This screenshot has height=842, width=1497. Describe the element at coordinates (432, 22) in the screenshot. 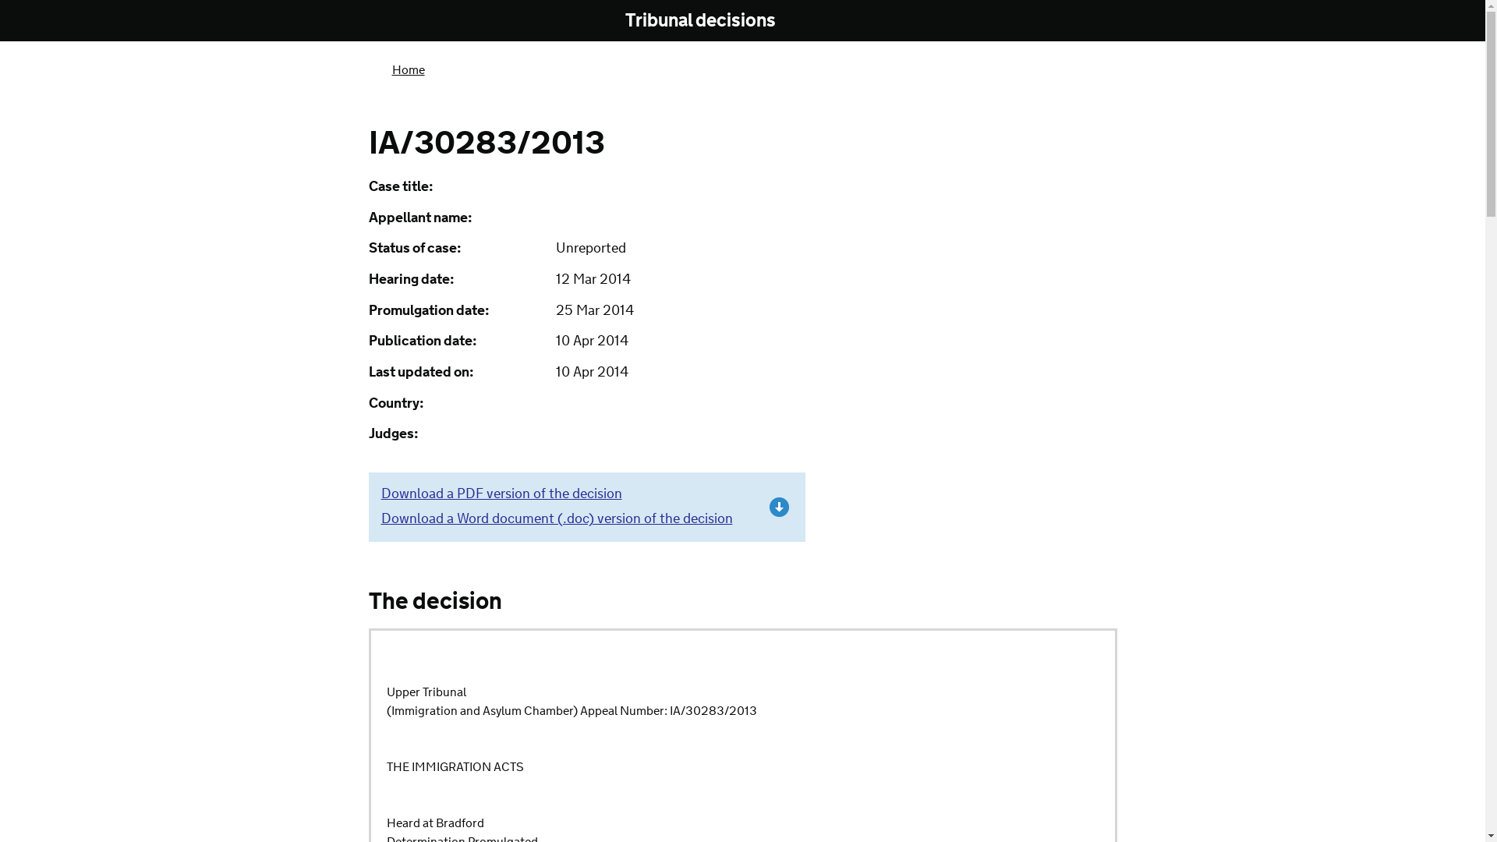

I see `Go to the GOV.UK homepage` at that location.